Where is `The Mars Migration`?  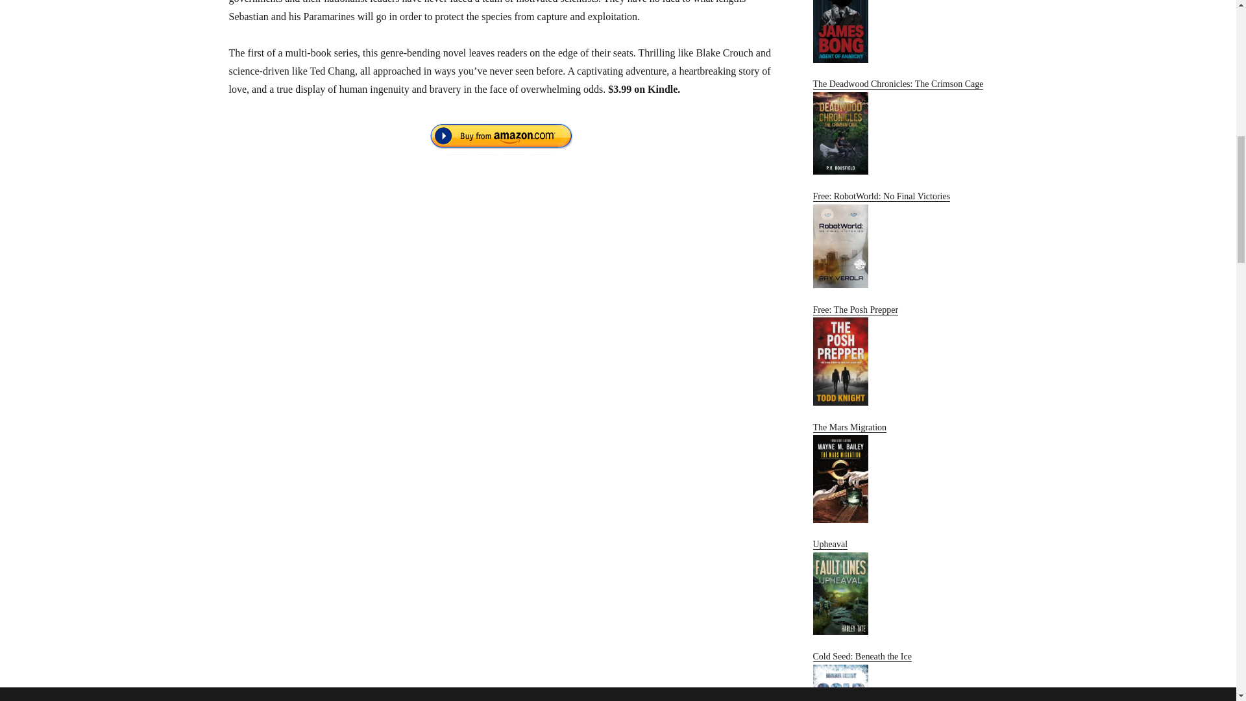
The Mars Migration is located at coordinates (909, 473).